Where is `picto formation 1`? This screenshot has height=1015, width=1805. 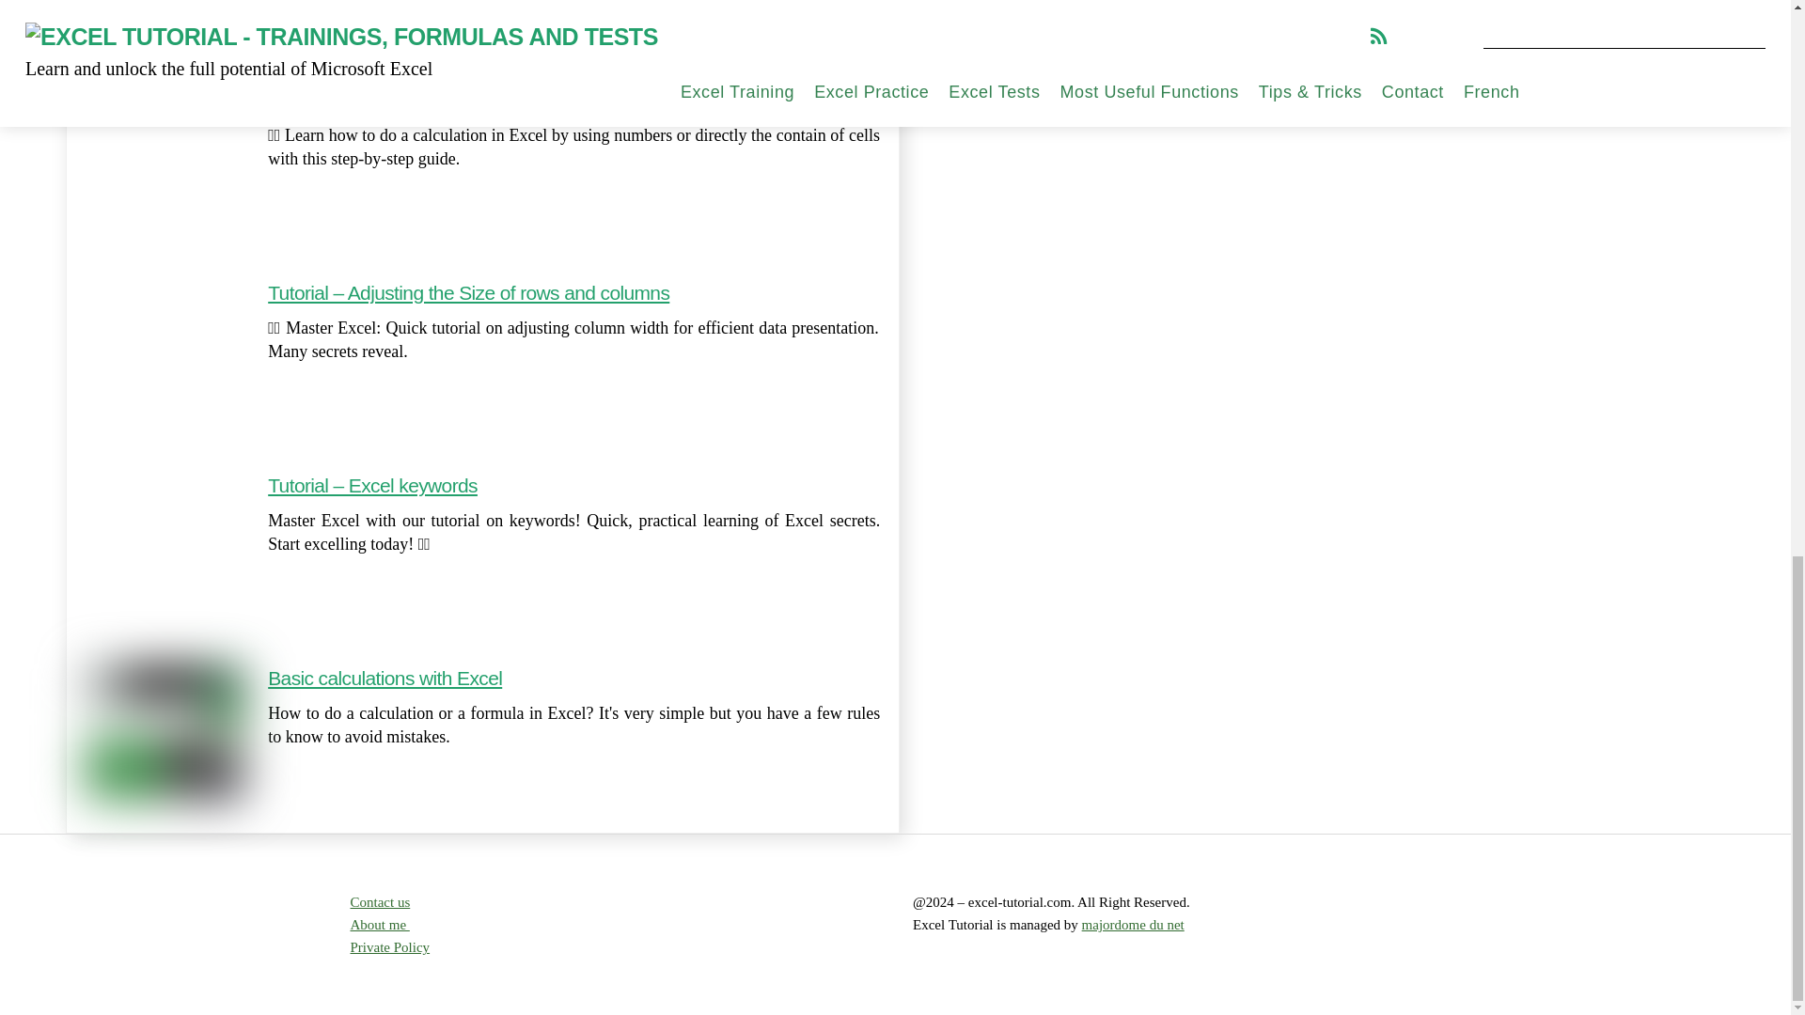
picto formation 1 is located at coordinates (164, 361).